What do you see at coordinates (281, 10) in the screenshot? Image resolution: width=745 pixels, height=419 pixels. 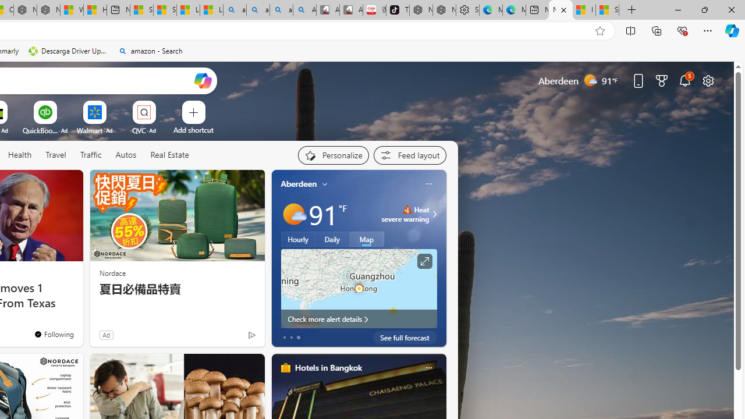 I see `amazon - Search Images` at bounding box center [281, 10].